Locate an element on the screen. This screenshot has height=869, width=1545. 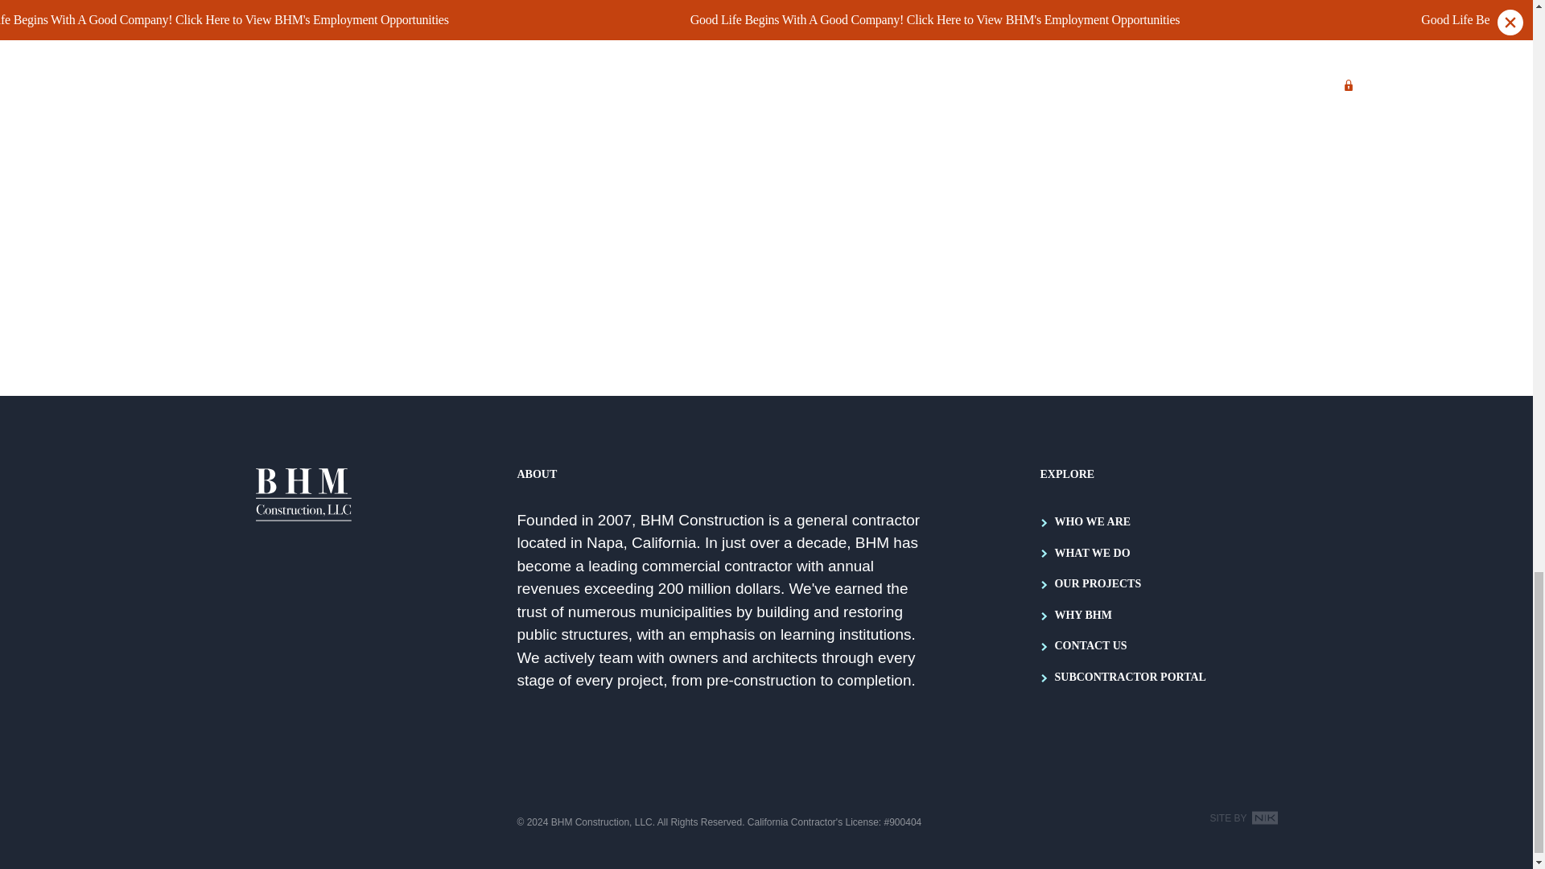
Site by NK Interactive is located at coordinates (1243, 818).